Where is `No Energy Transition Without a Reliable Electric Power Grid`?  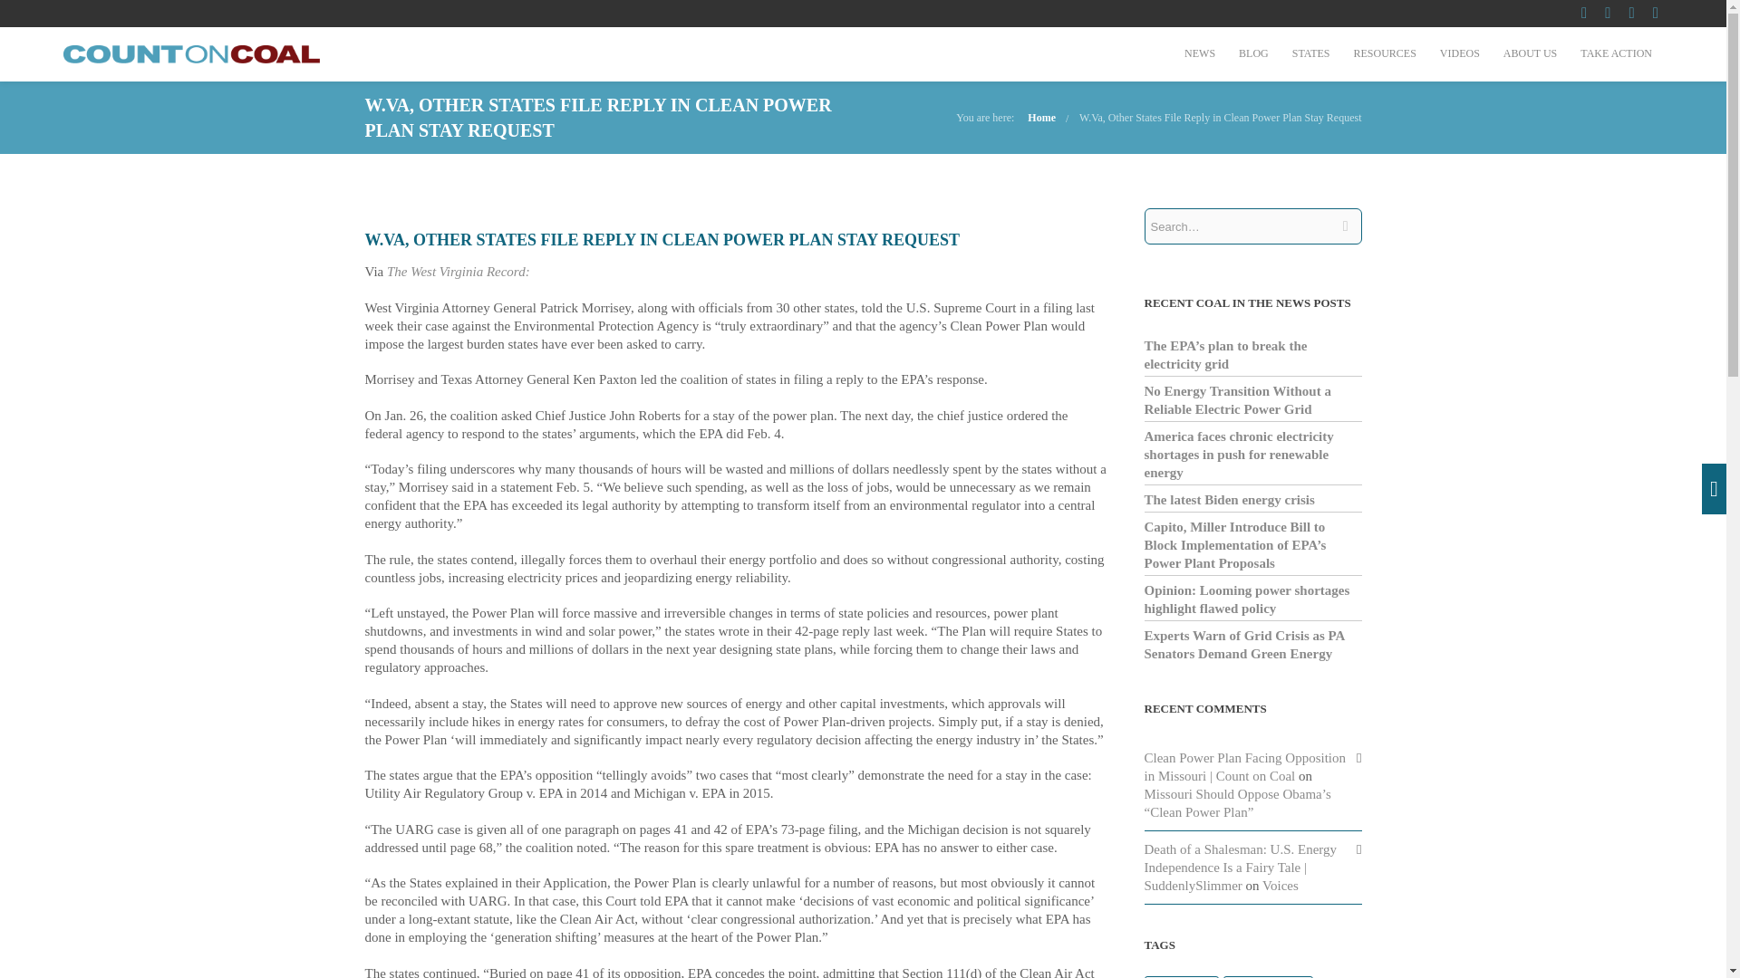 No Energy Transition Without a Reliable Electric Power Grid is located at coordinates (1236, 400).